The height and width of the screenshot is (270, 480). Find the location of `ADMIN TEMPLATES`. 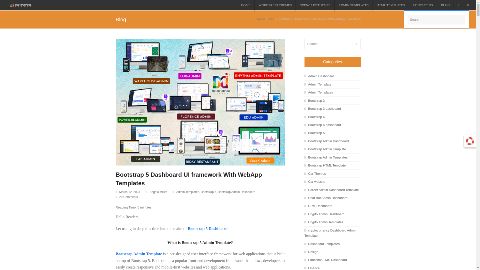

ADMIN TEMPLATES is located at coordinates (353, 6).